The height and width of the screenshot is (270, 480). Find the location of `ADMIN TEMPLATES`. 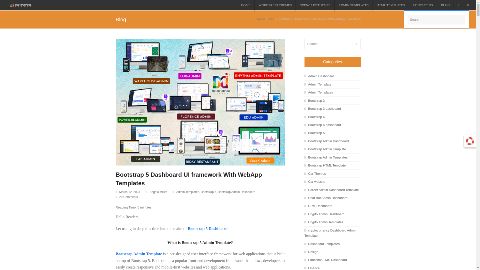

ADMIN TEMPLATES is located at coordinates (353, 6).